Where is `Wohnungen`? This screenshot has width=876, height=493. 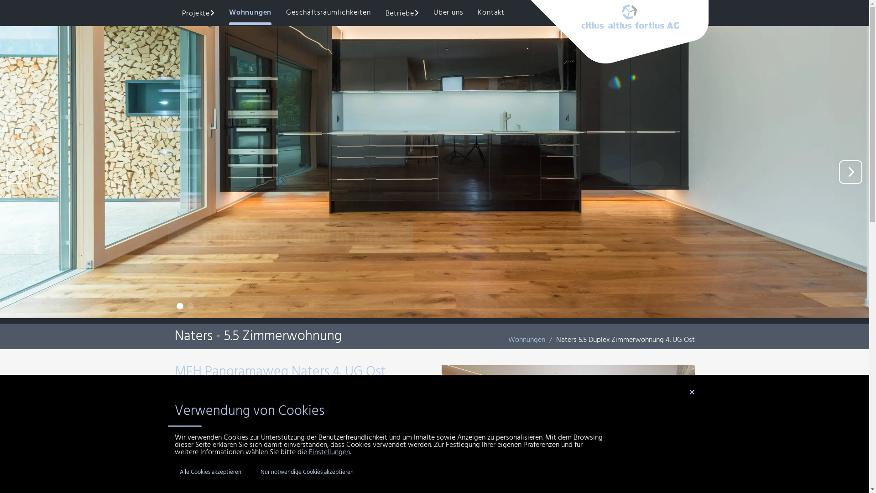 Wohnungen is located at coordinates (250, 13).